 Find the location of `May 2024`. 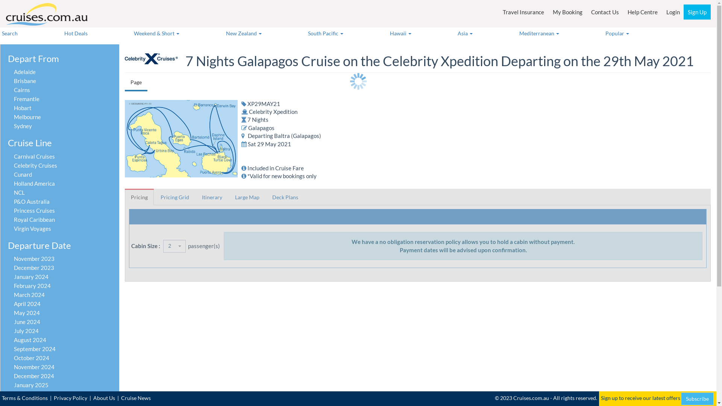

May 2024 is located at coordinates (27, 313).